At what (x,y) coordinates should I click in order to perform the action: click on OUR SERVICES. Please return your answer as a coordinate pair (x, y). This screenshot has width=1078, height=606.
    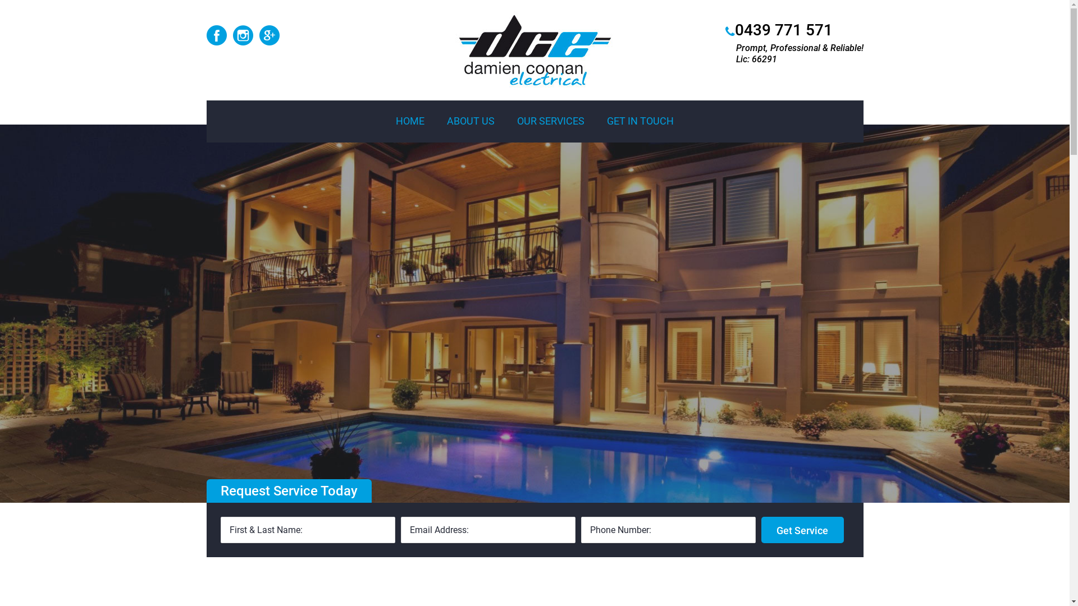
    Looking at the image, I should click on (551, 121).